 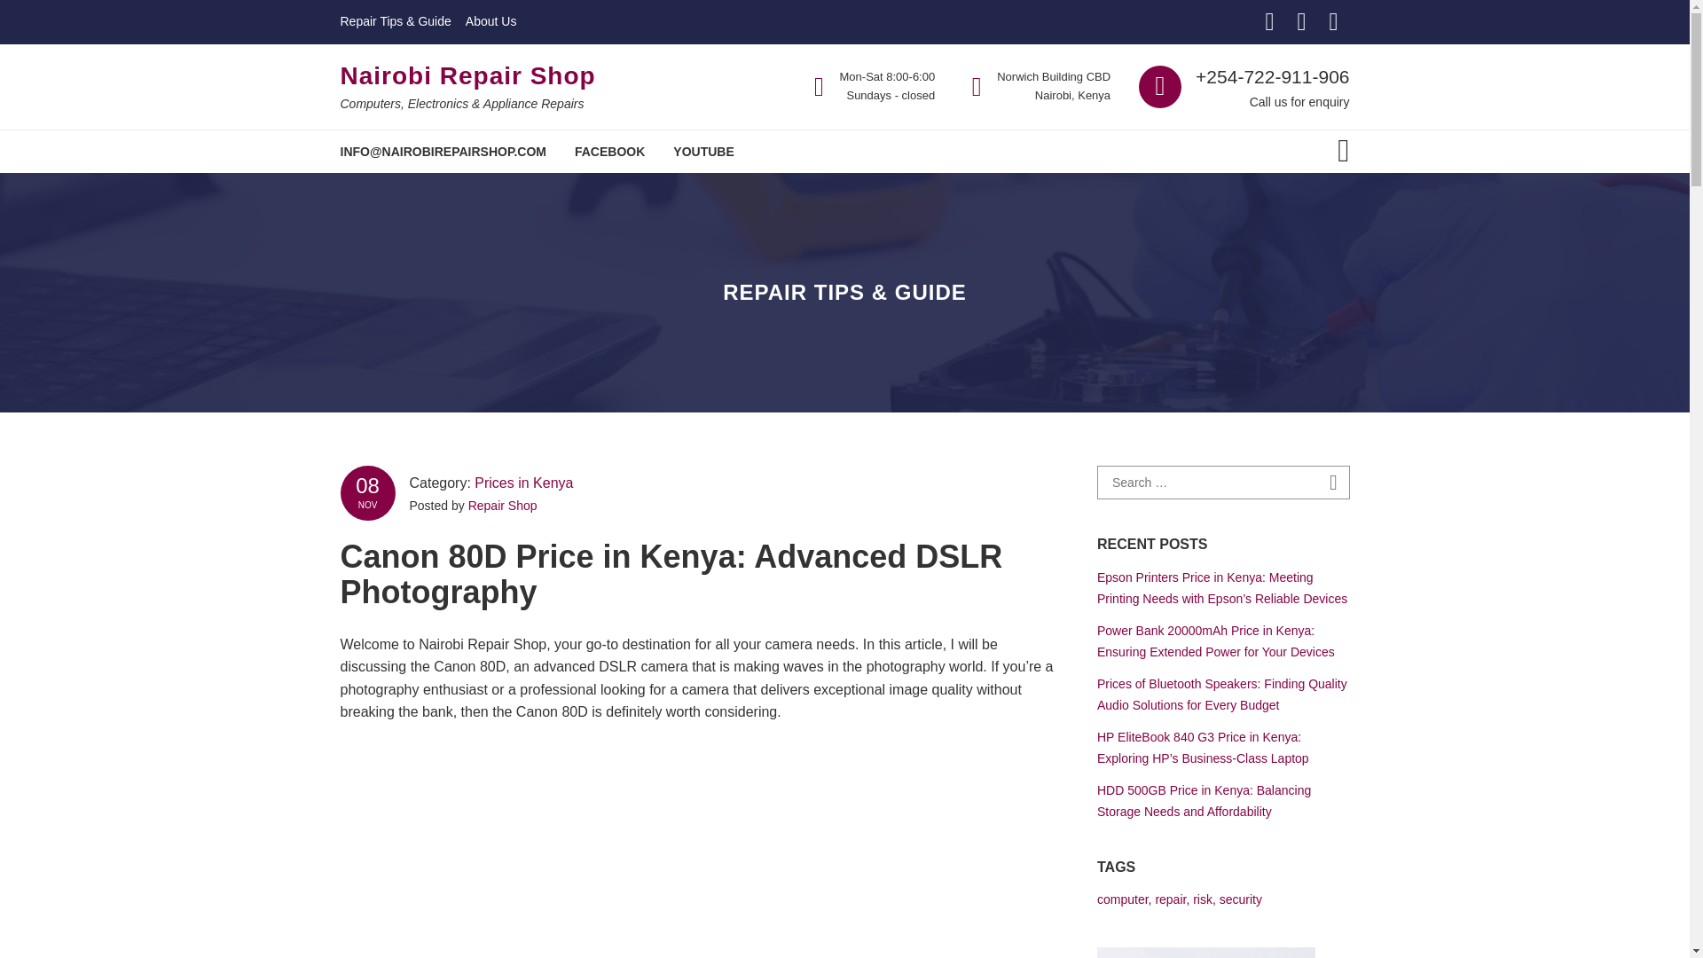 What do you see at coordinates (704, 847) in the screenshot?
I see `Canon 80D for Wildlife Photography - REVIEW` at bounding box center [704, 847].